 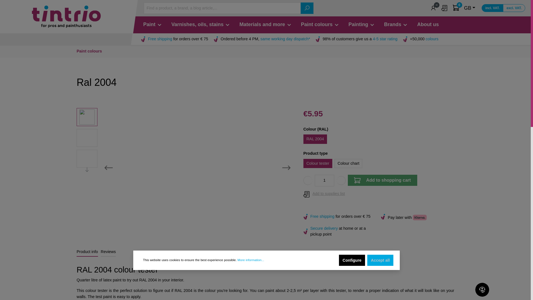 What do you see at coordinates (204, 25) in the screenshot?
I see `Varnishes, oils, stains` at bounding box center [204, 25].